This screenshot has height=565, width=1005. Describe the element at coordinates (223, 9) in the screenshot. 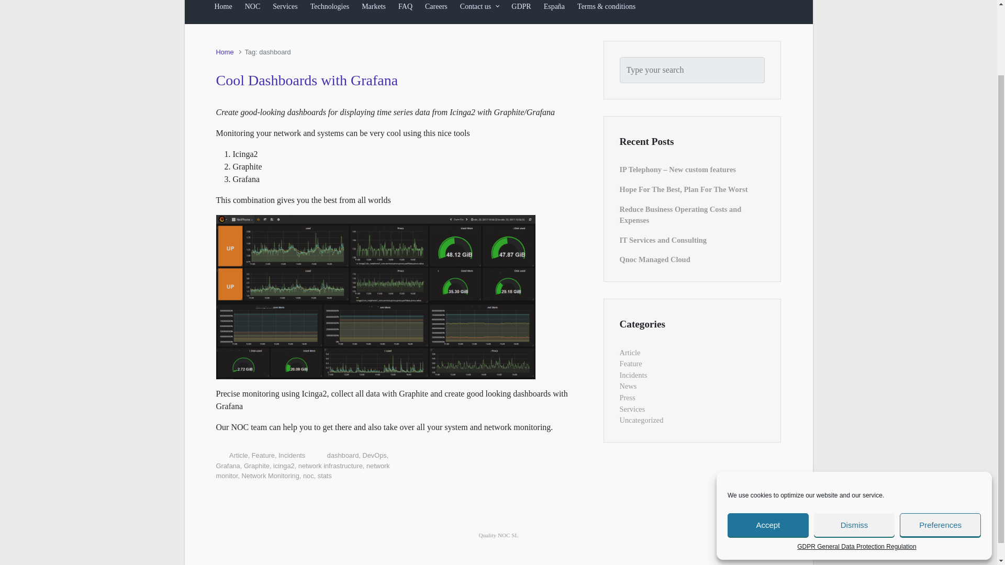

I see `Home` at that location.